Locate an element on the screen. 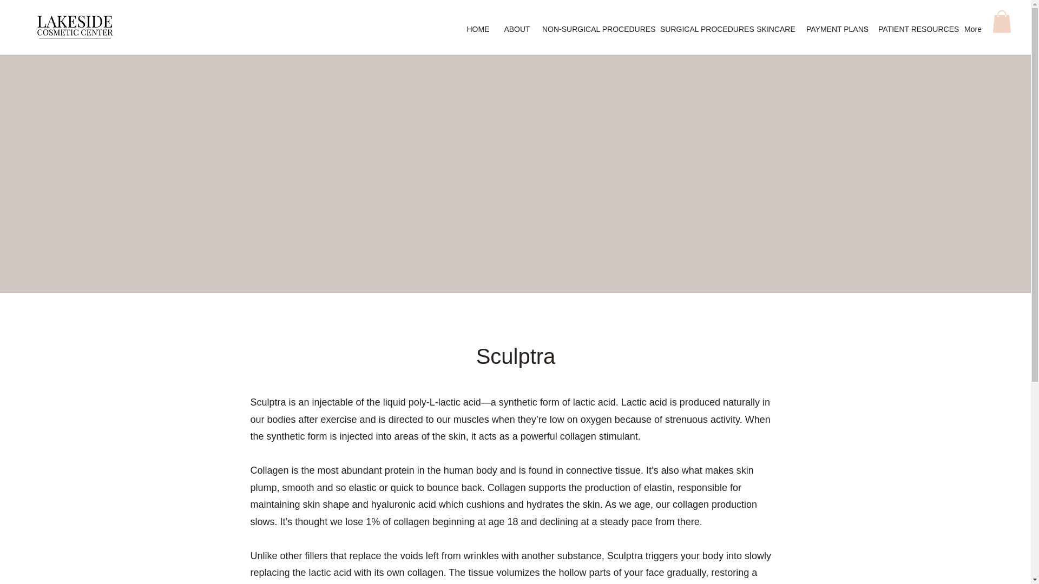 This screenshot has height=584, width=1039. SKINCARE is located at coordinates (776, 29).